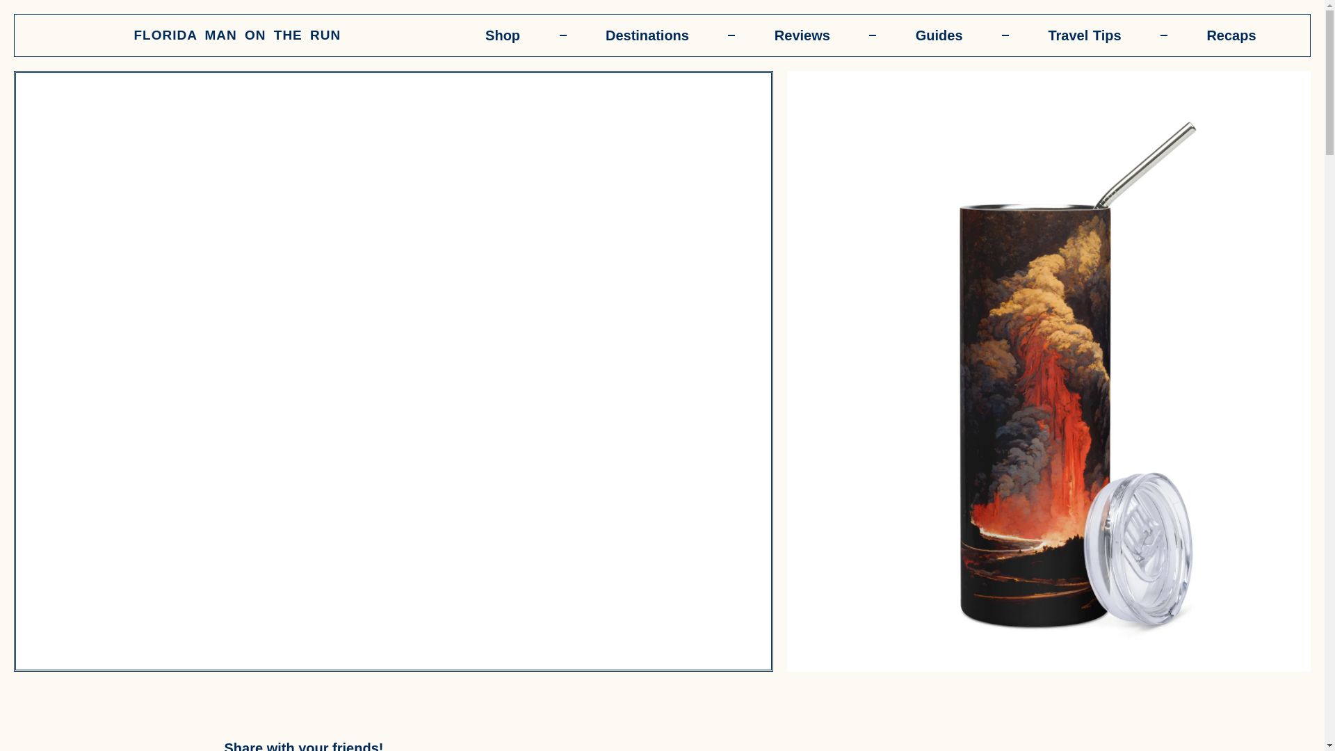  Describe the element at coordinates (236, 35) in the screenshot. I see `FLORIDA MAN ON THE RUN` at that location.